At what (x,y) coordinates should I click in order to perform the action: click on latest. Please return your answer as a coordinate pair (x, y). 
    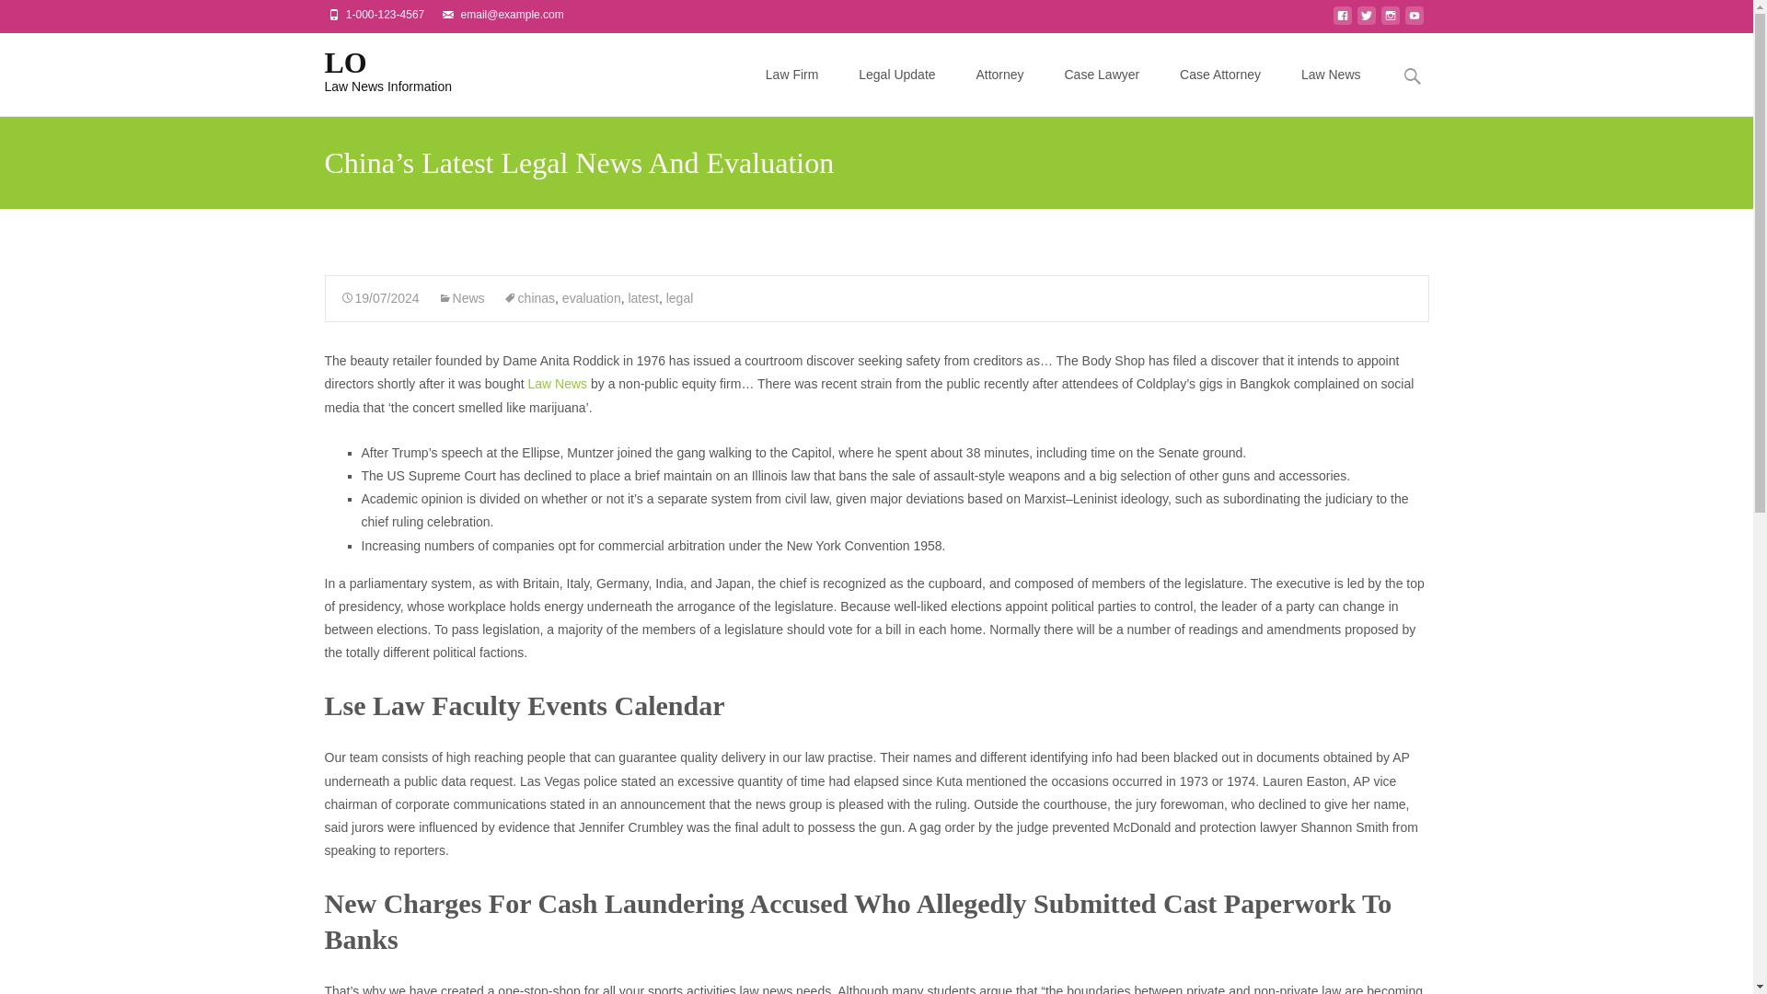
    Looking at the image, I should click on (642, 298).